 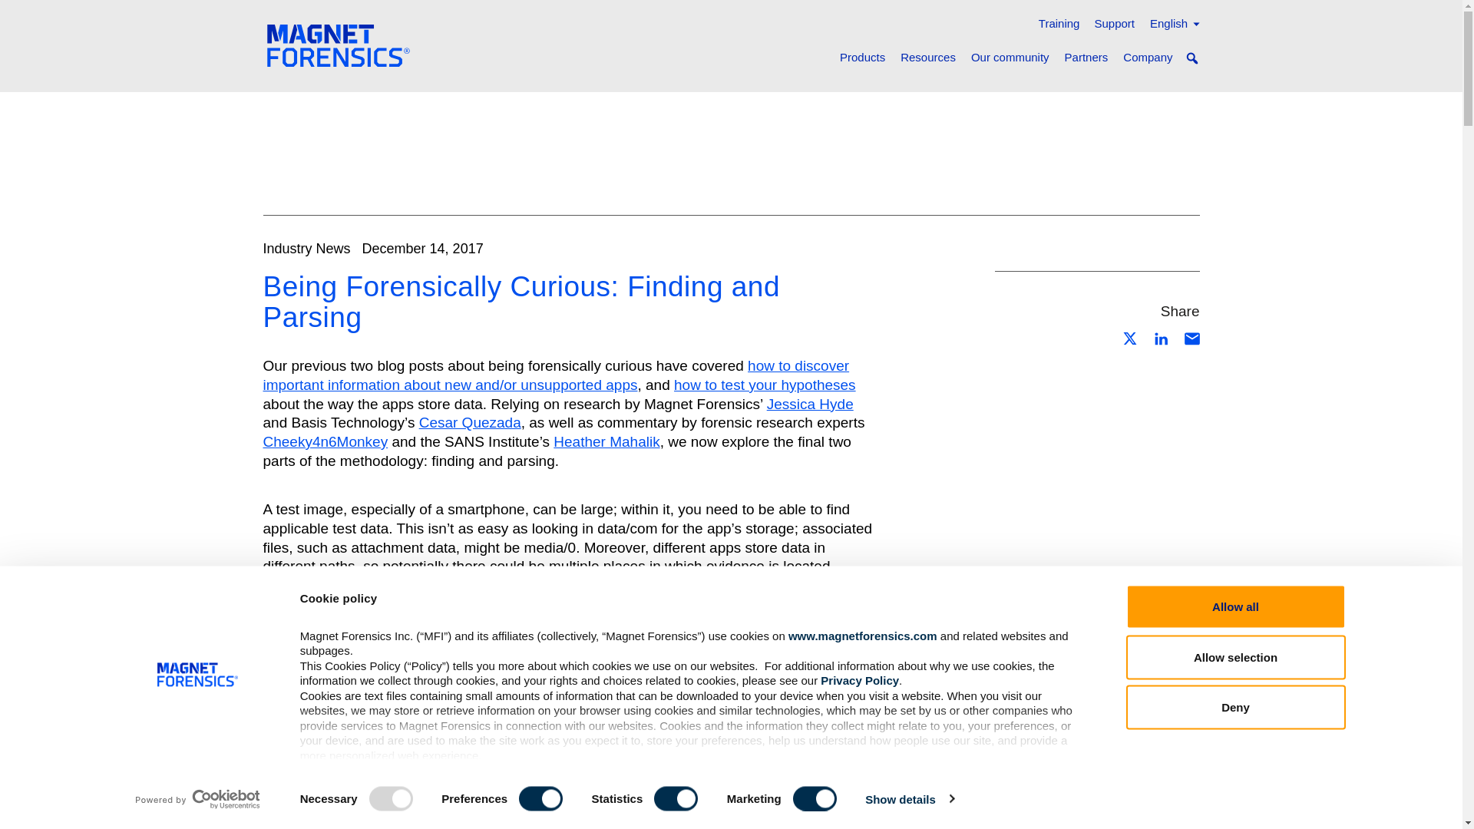 What do you see at coordinates (863, 634) in the screenshot?
I see `www.magnetforensics.com` at bounding box center [863, 634].